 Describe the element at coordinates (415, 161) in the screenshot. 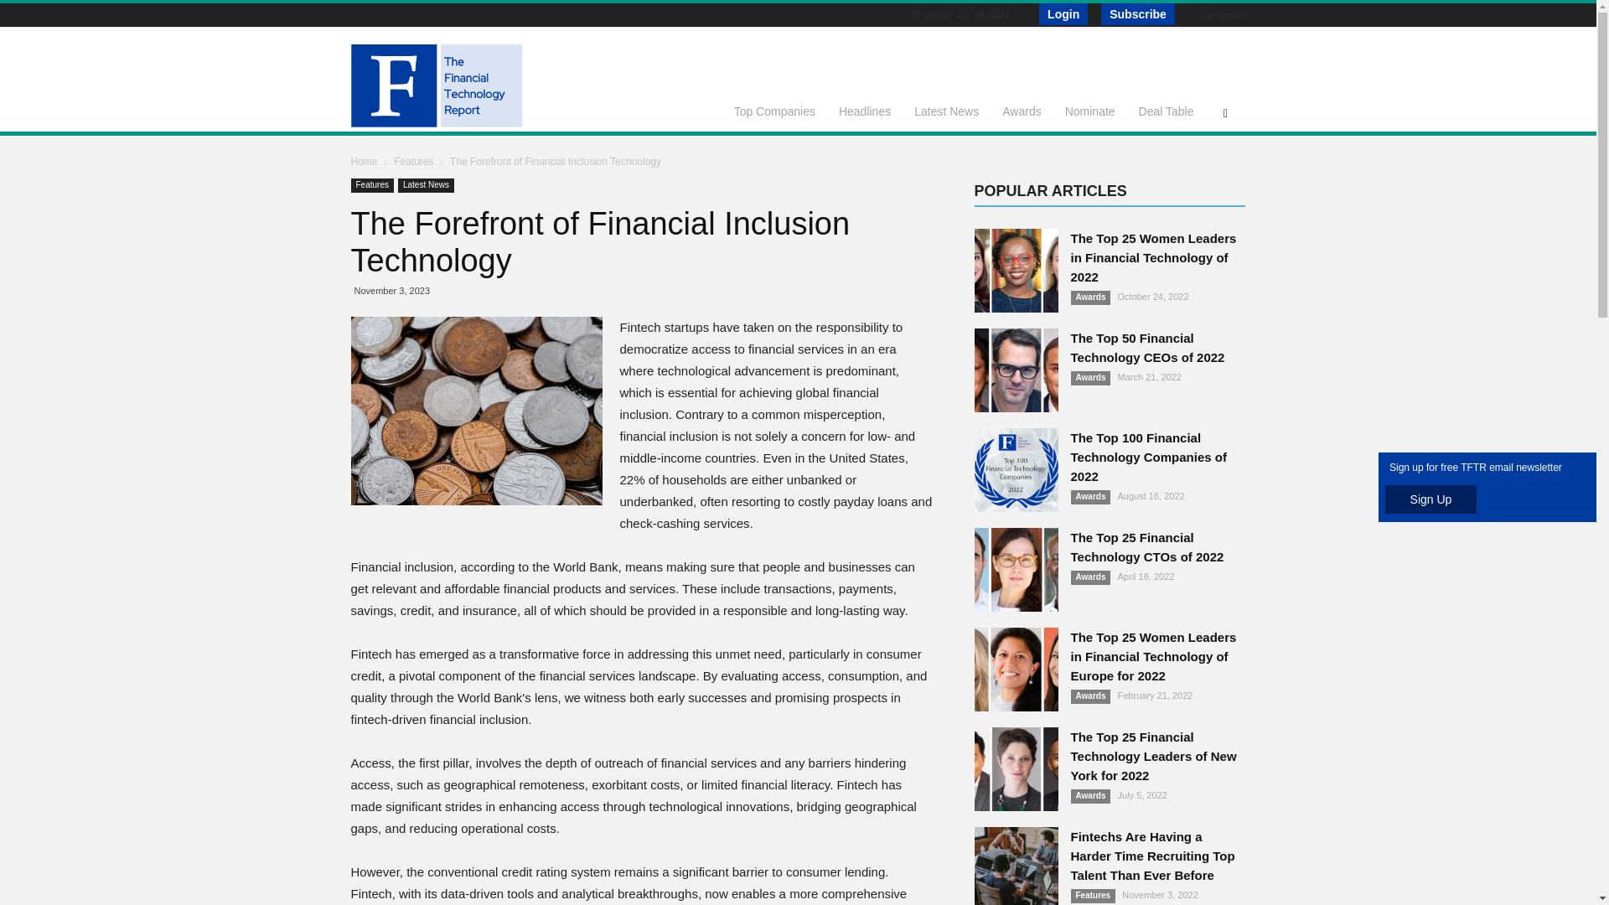

I see `Features` at that location.